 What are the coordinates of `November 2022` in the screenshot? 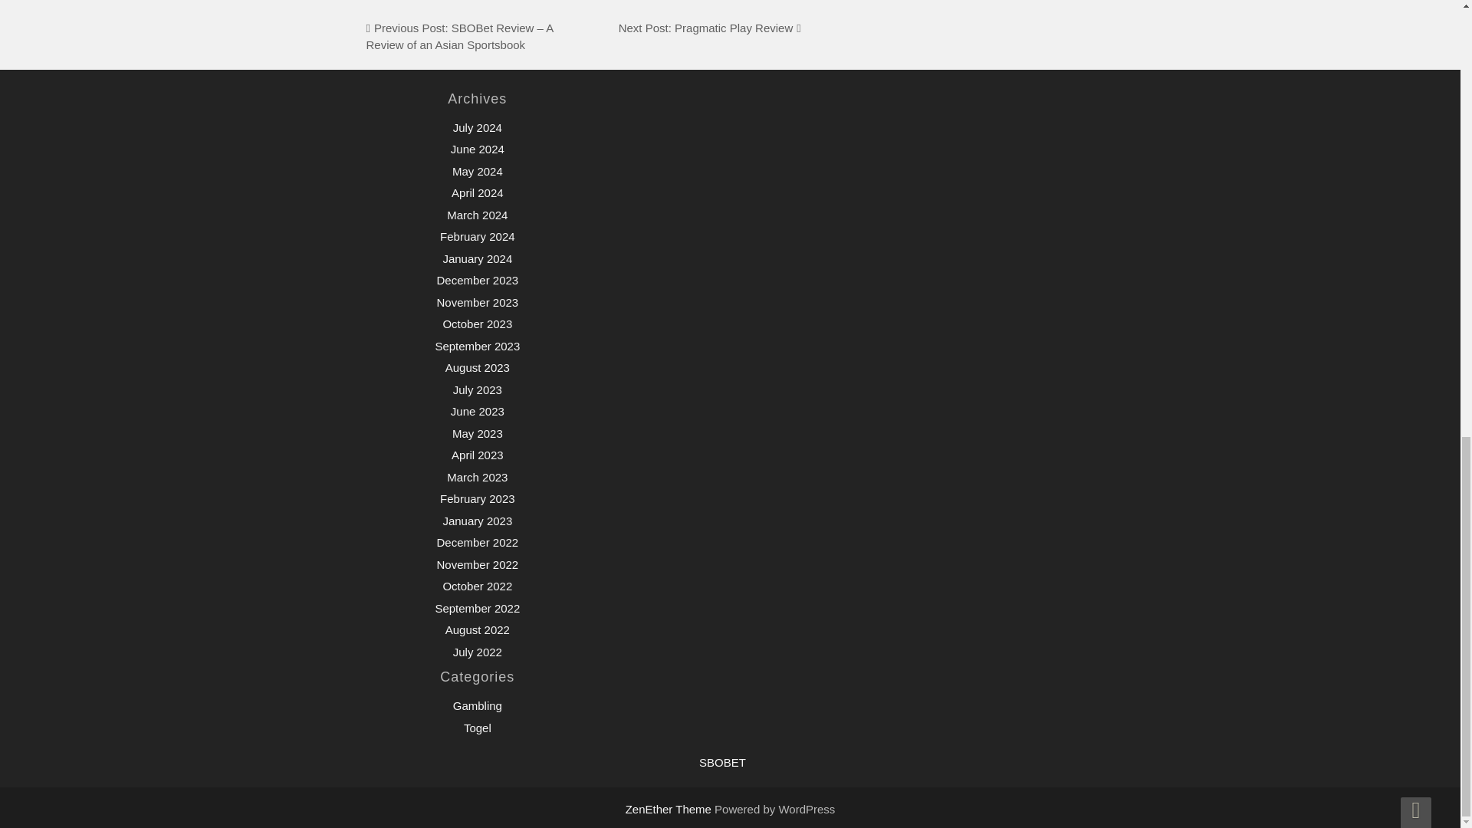 It's located at (477, 564).